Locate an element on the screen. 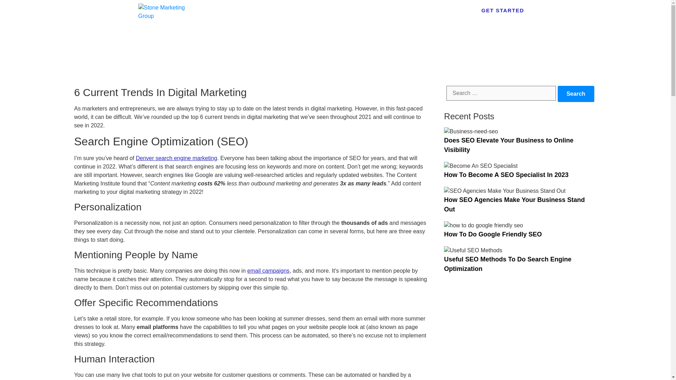 The height and width of the screenshot is (380, 676). About Us is located at coordinates (407, 42).